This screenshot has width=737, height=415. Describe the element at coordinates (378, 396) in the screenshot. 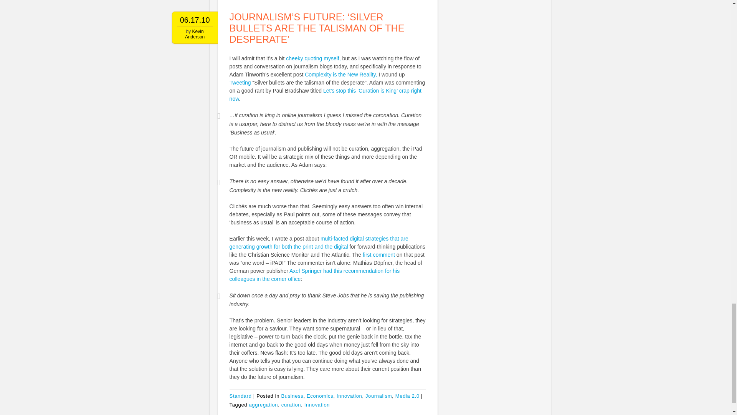

I see `Journalism` at that location.